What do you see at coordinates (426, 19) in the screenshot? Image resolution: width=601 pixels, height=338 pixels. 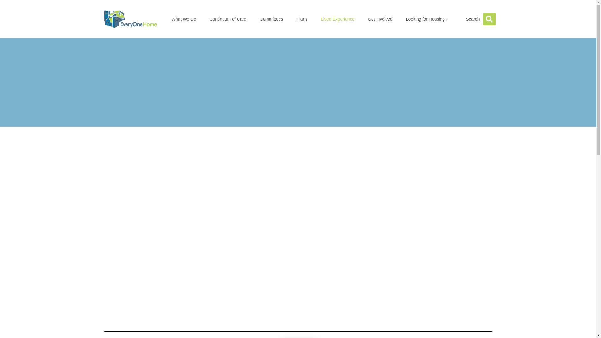 I see `Looking for Housing?` at bounding box center [426, 19].